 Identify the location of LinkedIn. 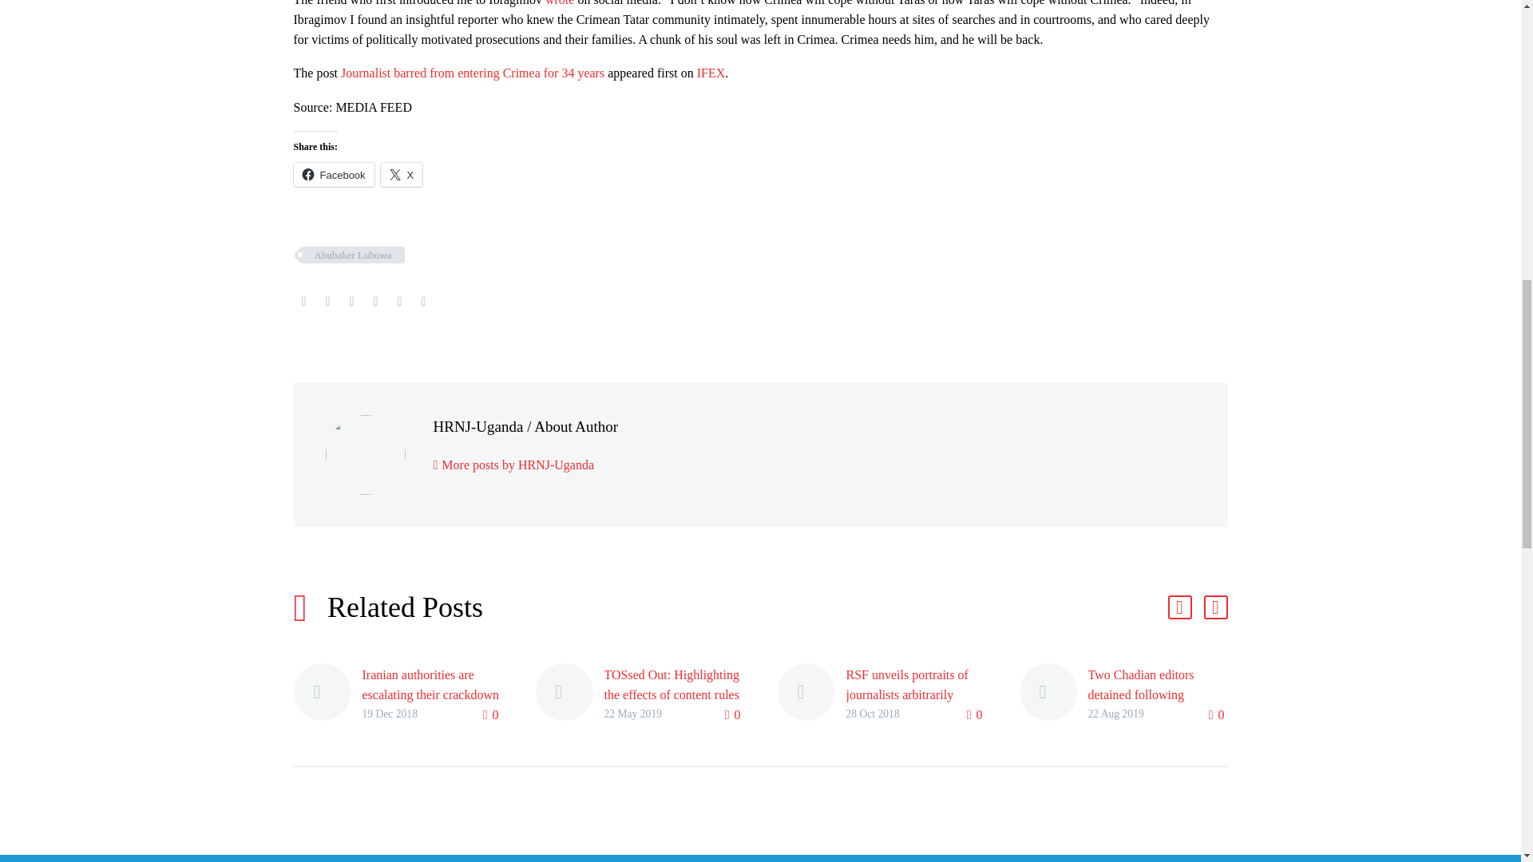
(399, 302).